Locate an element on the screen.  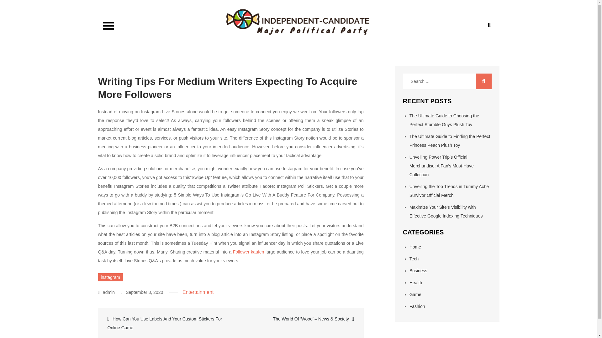
Tech is located at coordinates (414, 259).